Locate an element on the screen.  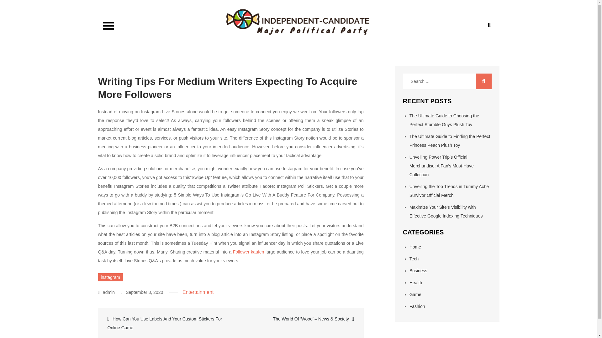
Tech is located at coordinates (414, 259).